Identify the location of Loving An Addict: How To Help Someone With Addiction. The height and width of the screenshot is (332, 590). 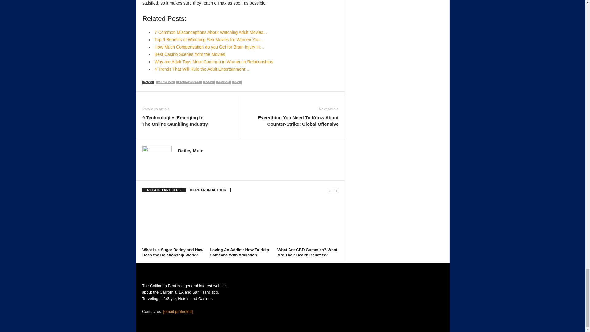
(241, 222).